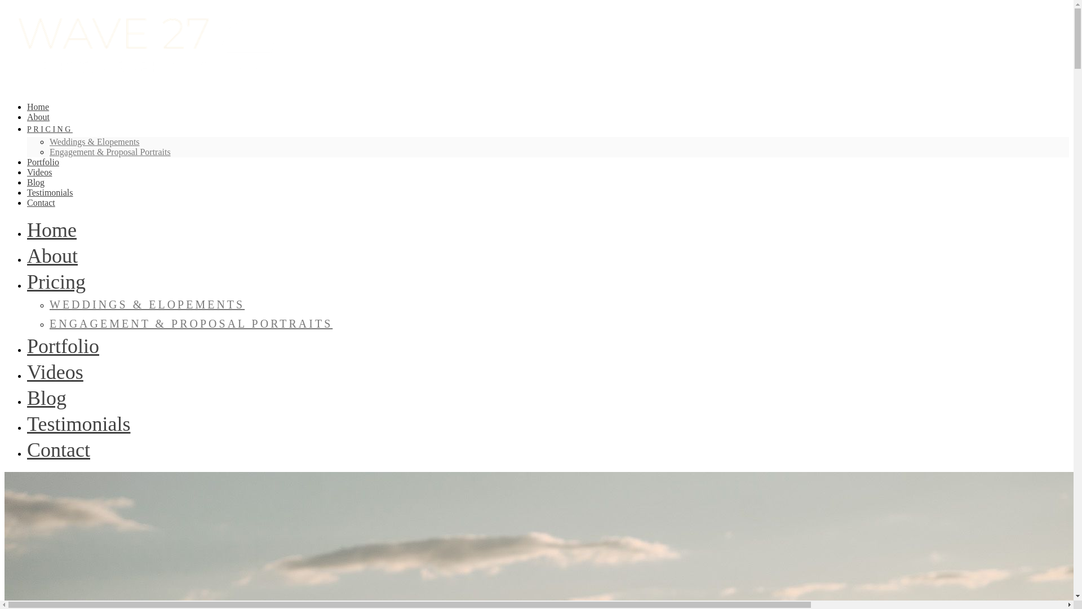 The image size is (1082, 609). What do you see at coordinates (38, 117) in the screenshot?
I see `About` at bounding box center [38, 117].